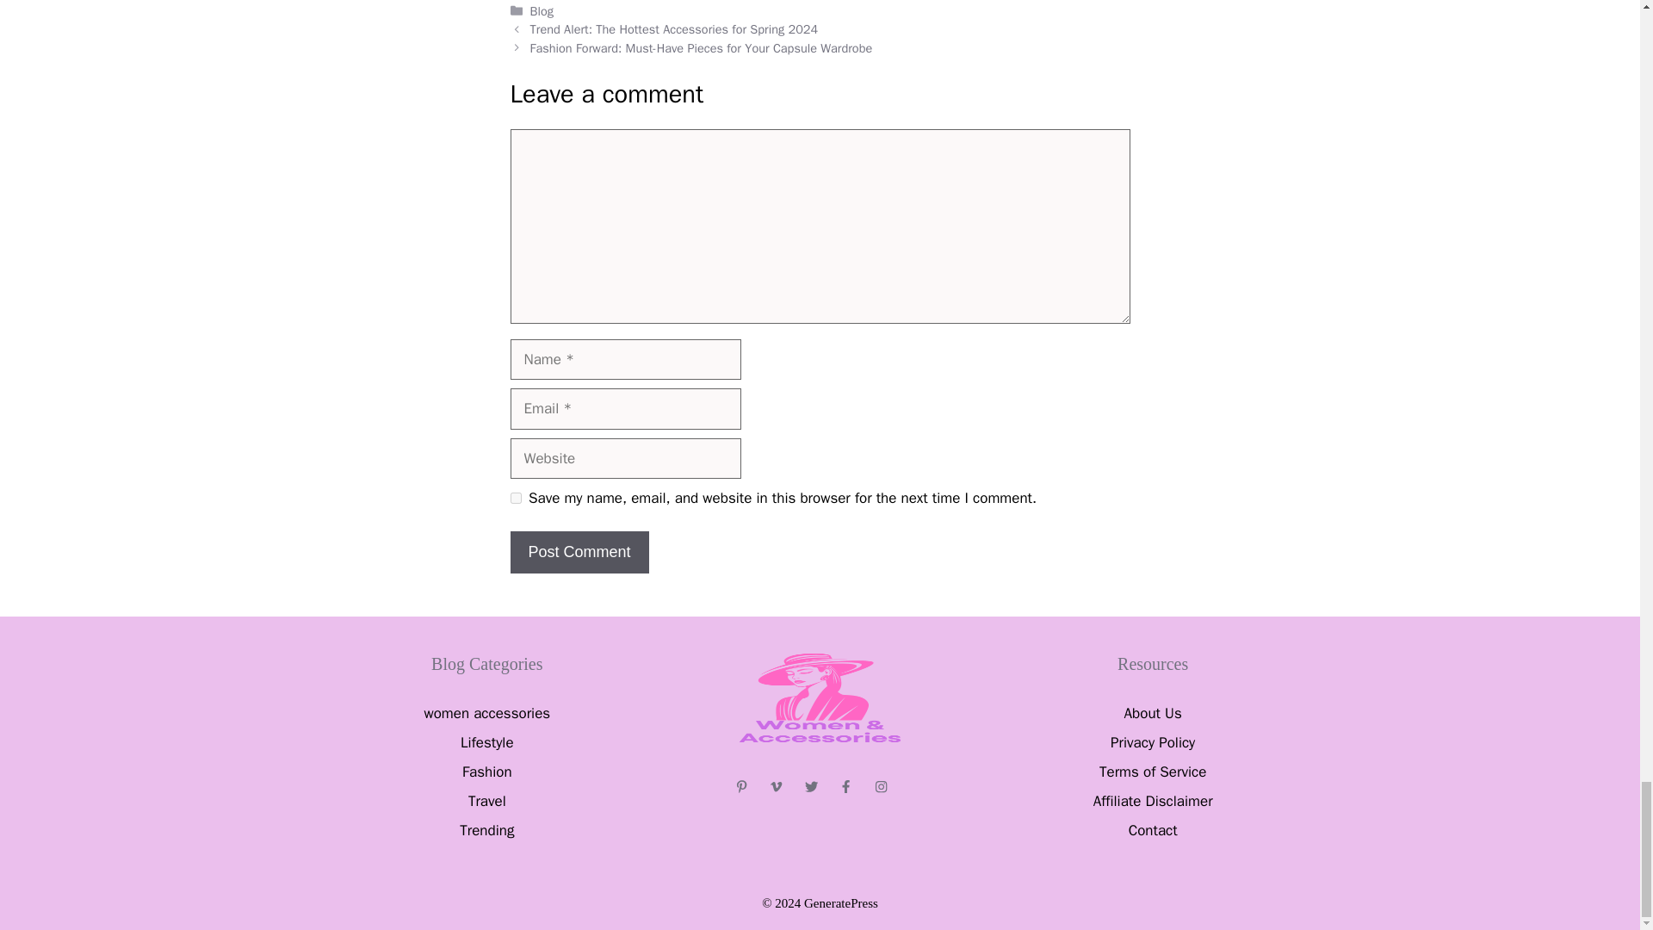 This screenshot has height=930, width=1653. What do you see at coordinates (542, 10) in the screenshot?
I see `Blog` at bounding box center [542, 10].